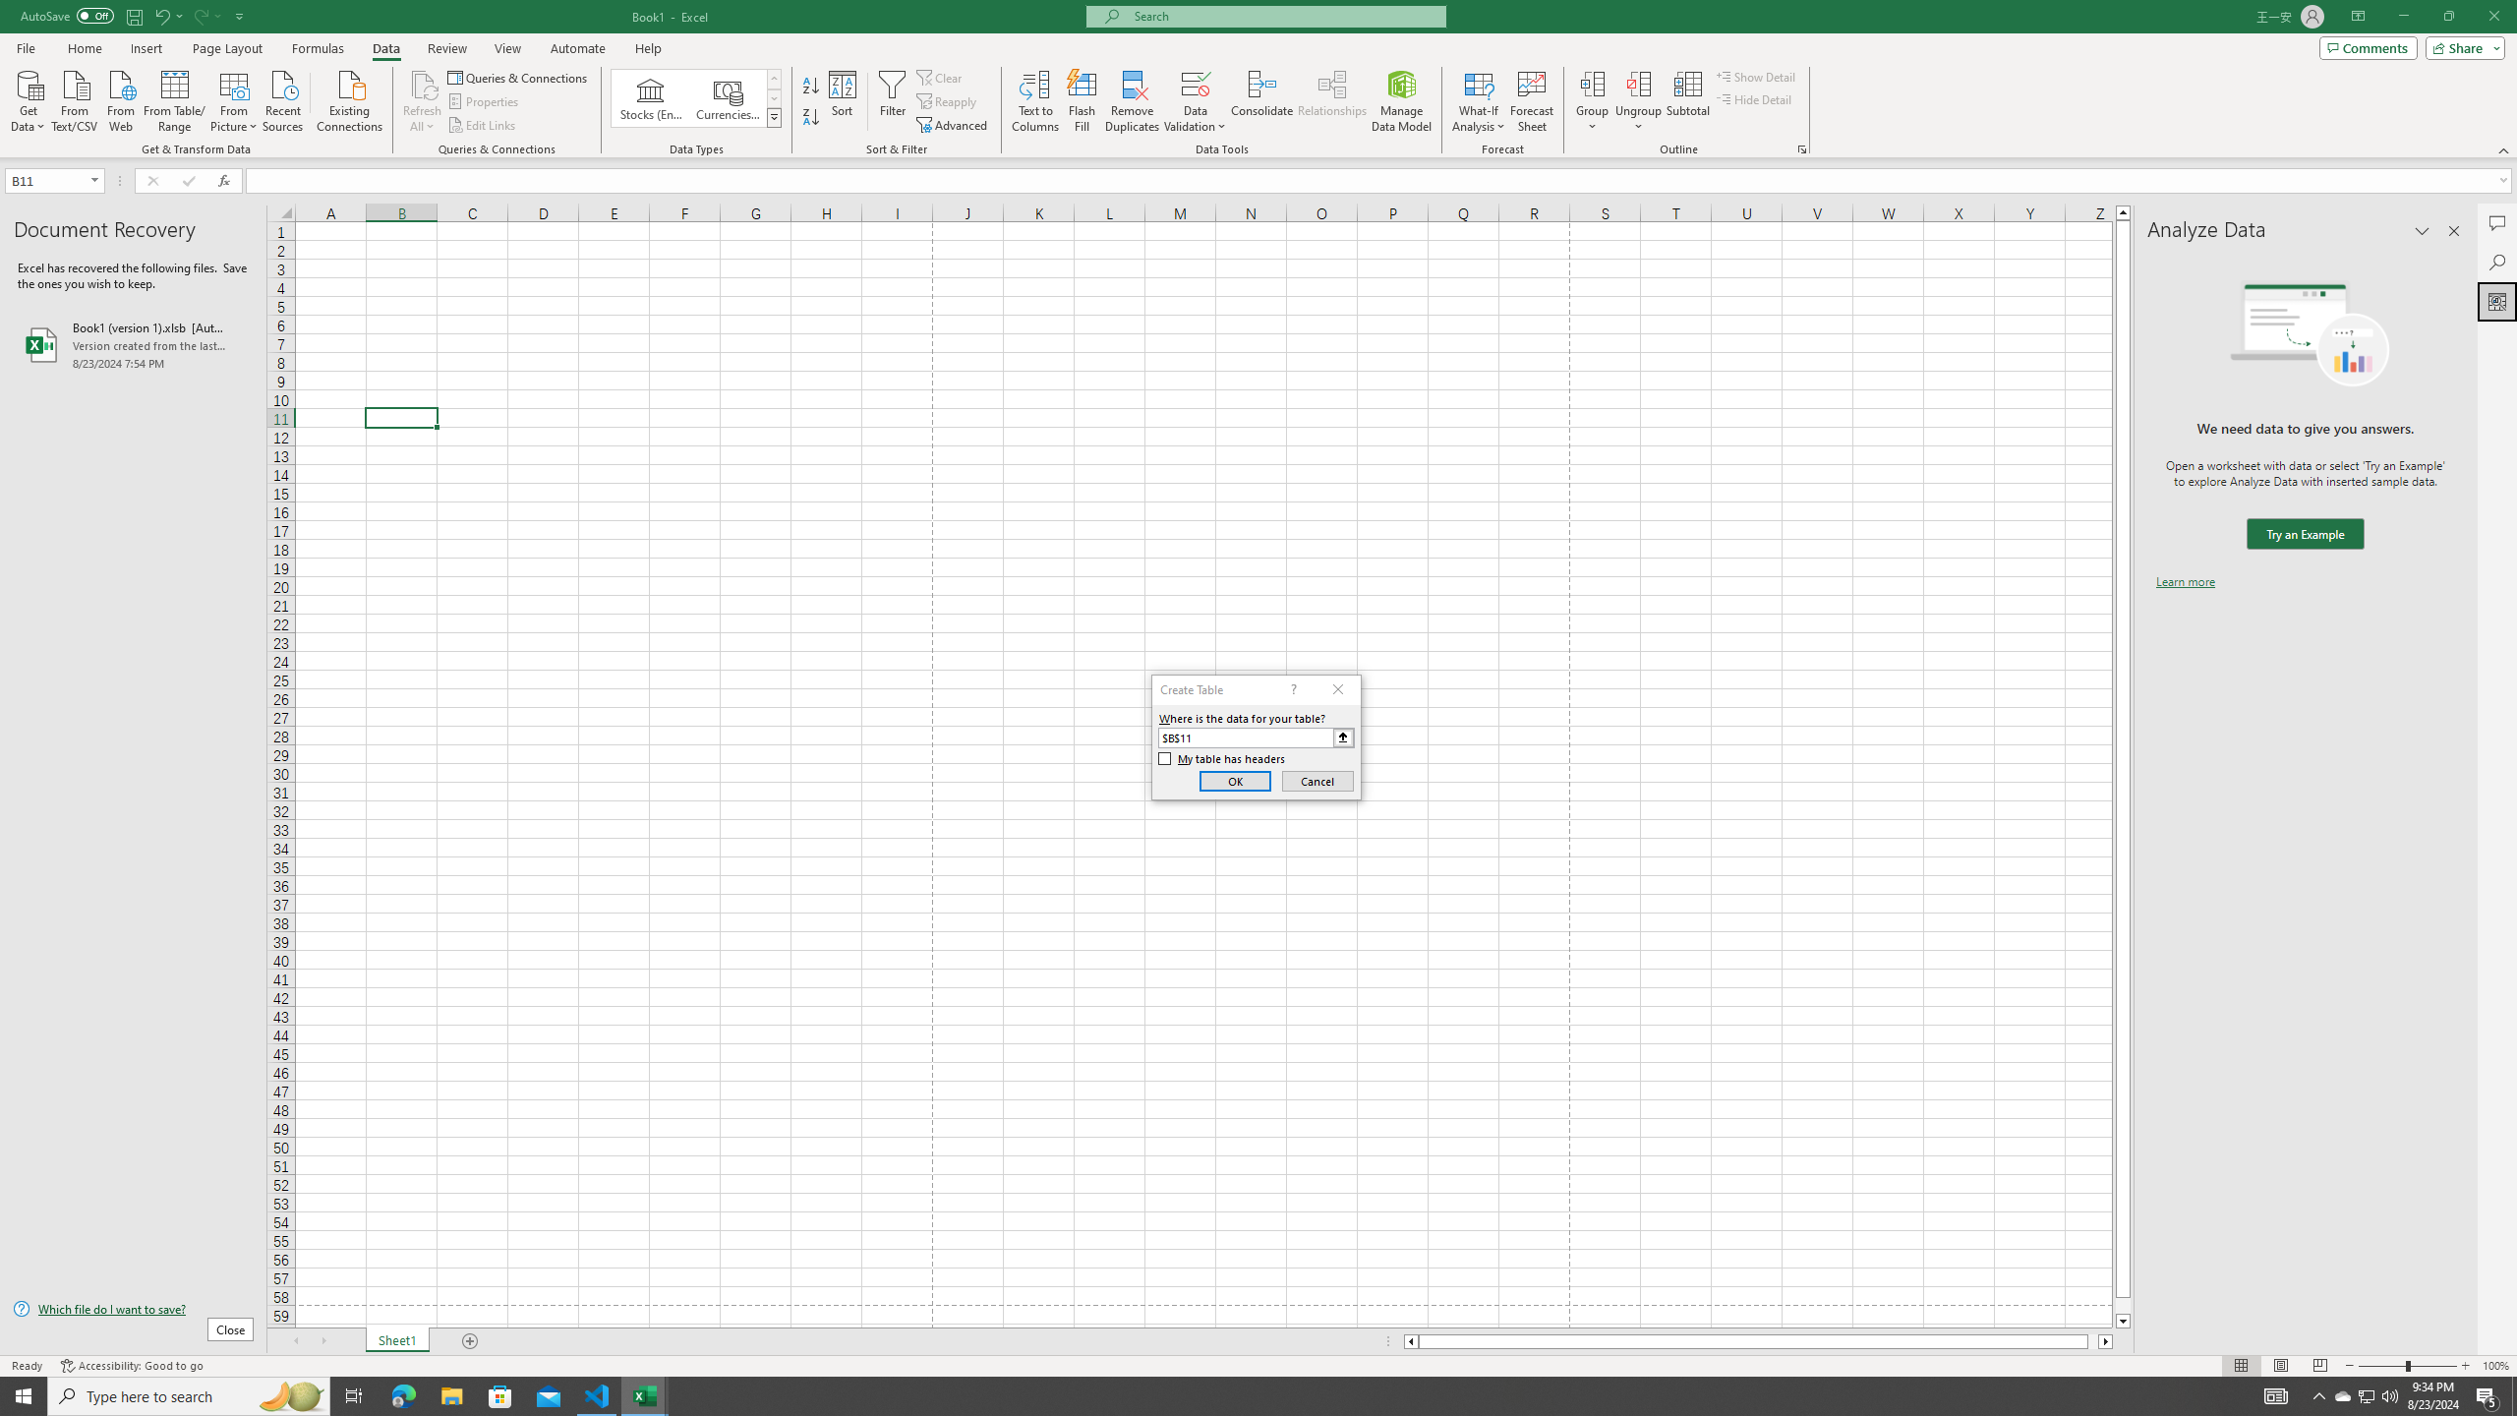 The image size is (2517, 1416). I want to click on File Tab, so click(26, 47).